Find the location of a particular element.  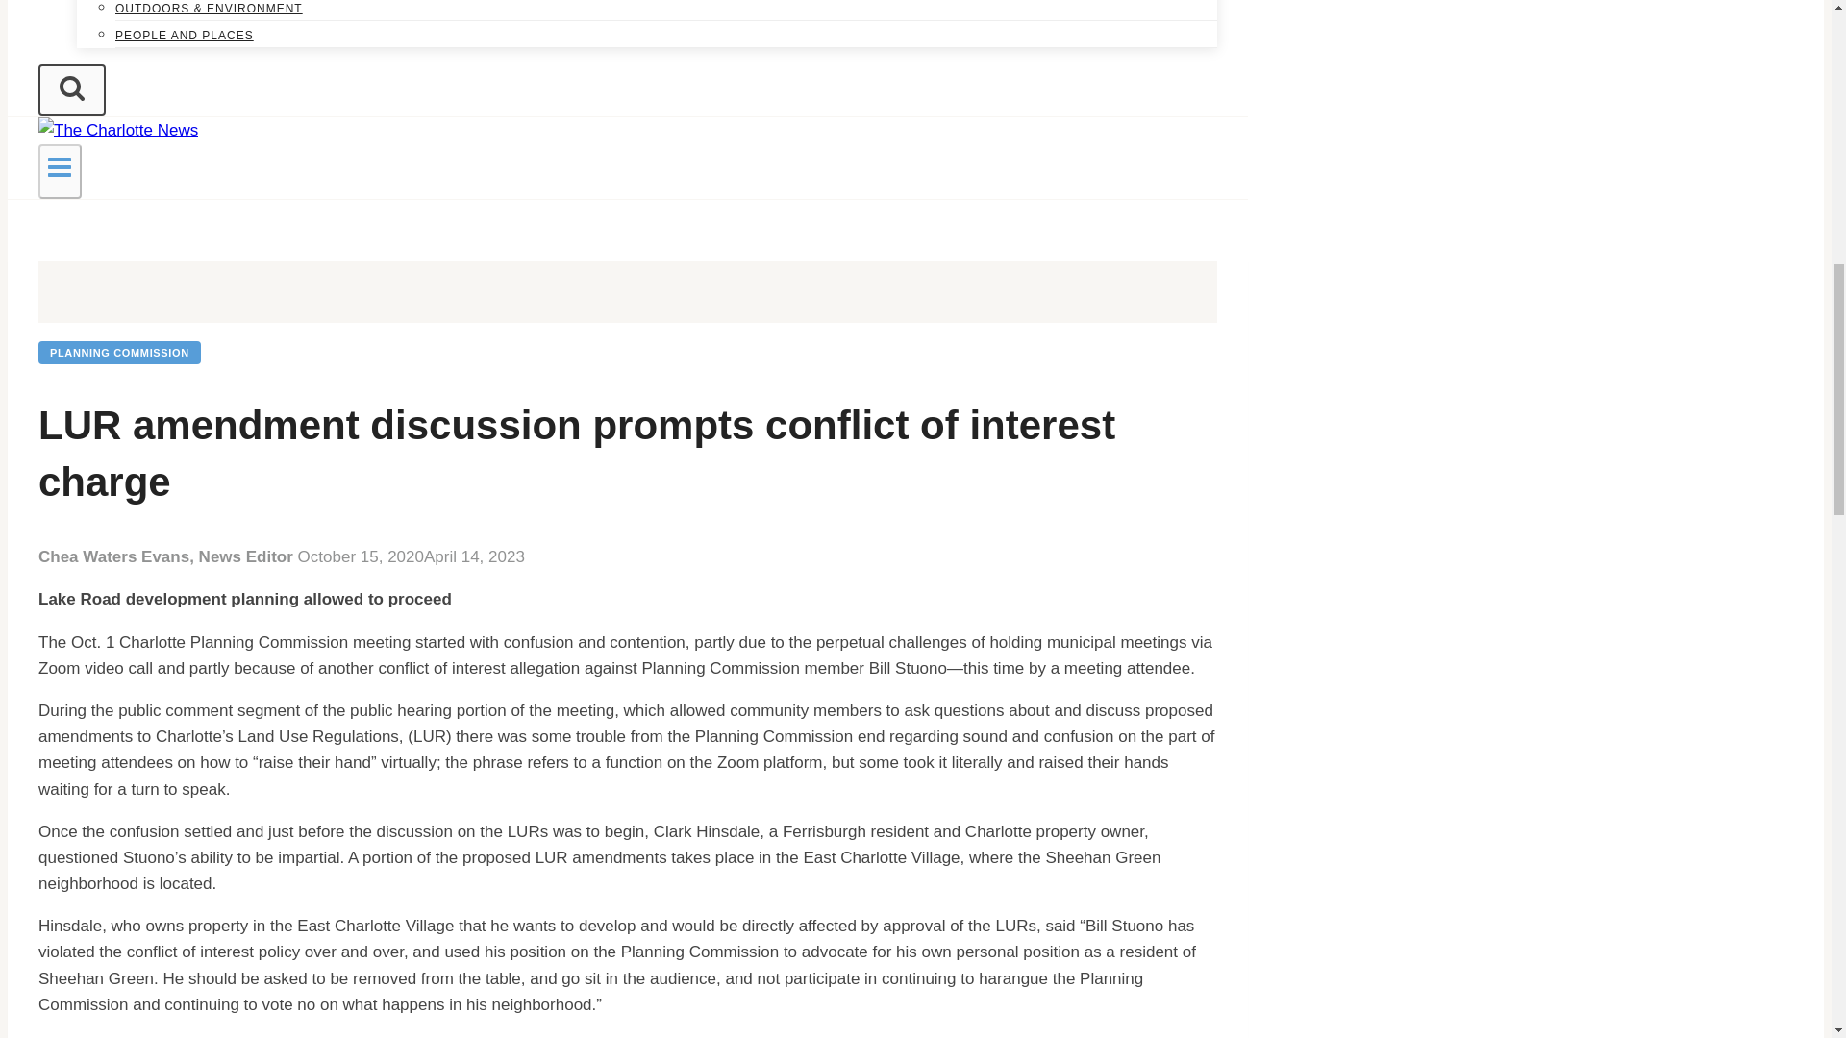

Search is located at coordinates (71, 86).